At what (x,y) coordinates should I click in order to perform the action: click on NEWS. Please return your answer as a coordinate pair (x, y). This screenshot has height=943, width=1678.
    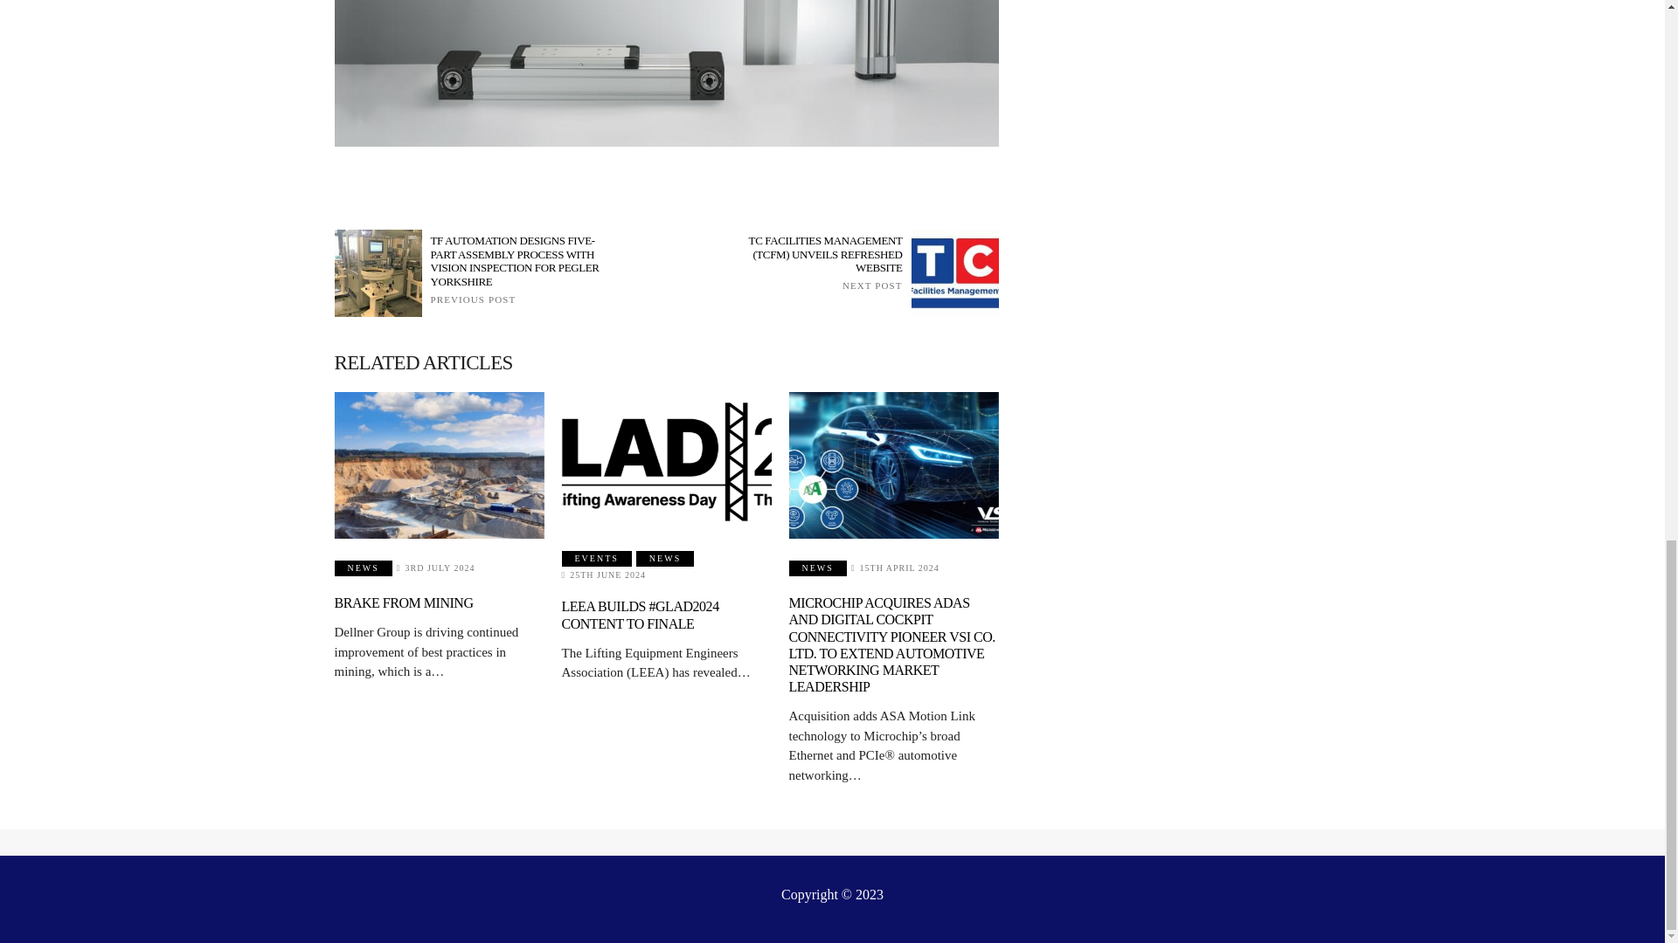
    Looking at the image, I should click on (362, 568).